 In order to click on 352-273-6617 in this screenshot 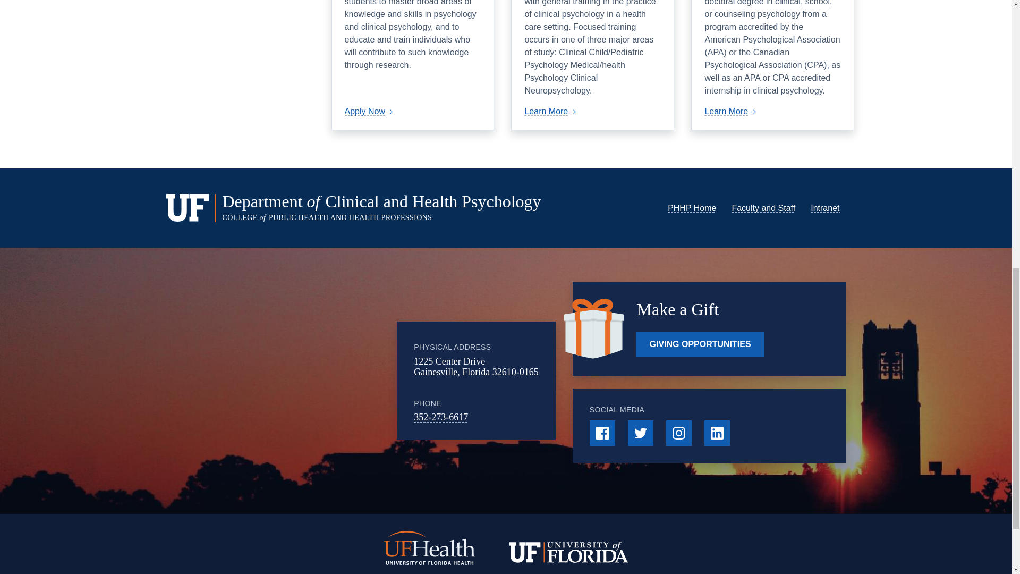, I will do `click(441, 417)`.